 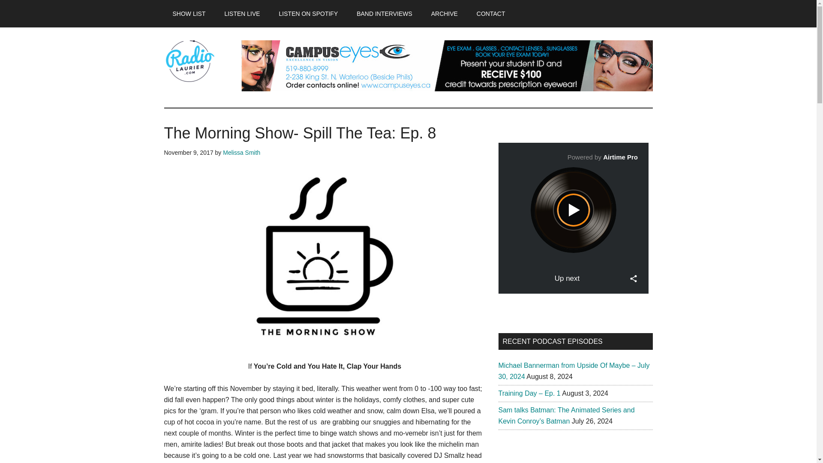 I want to click on LISTEN LIVE, so click(x=242, y=14).